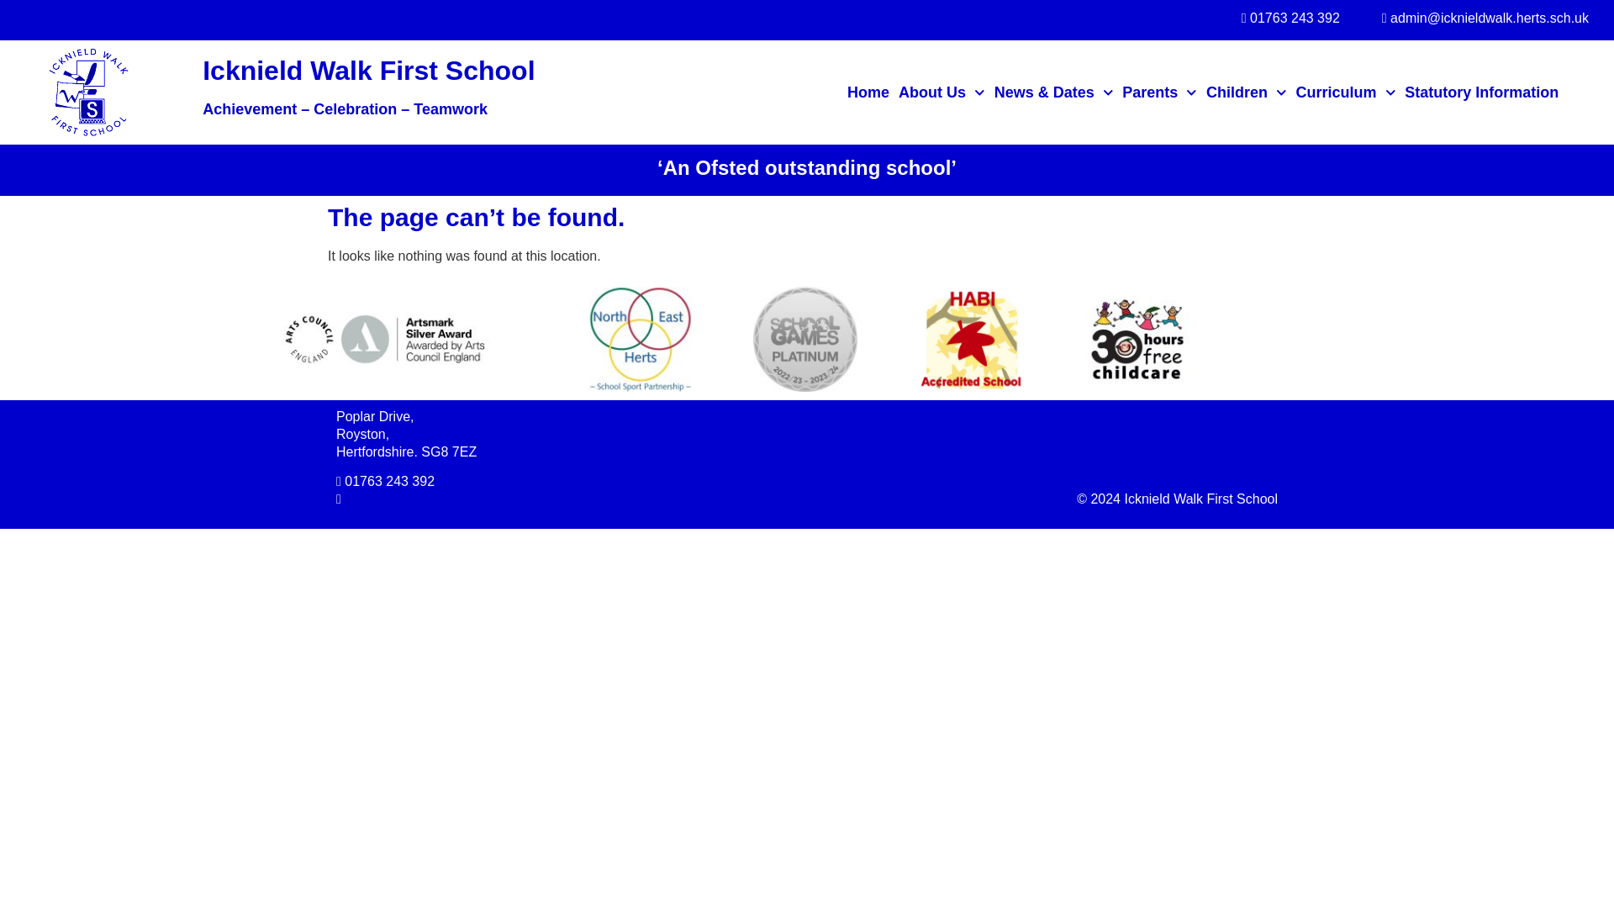 The width and height of the screenshot is (1614, 908). What do you see at coordinates (1159, 92) in the screenshot?
I see `Parents` at bounding box center [1159, 92].